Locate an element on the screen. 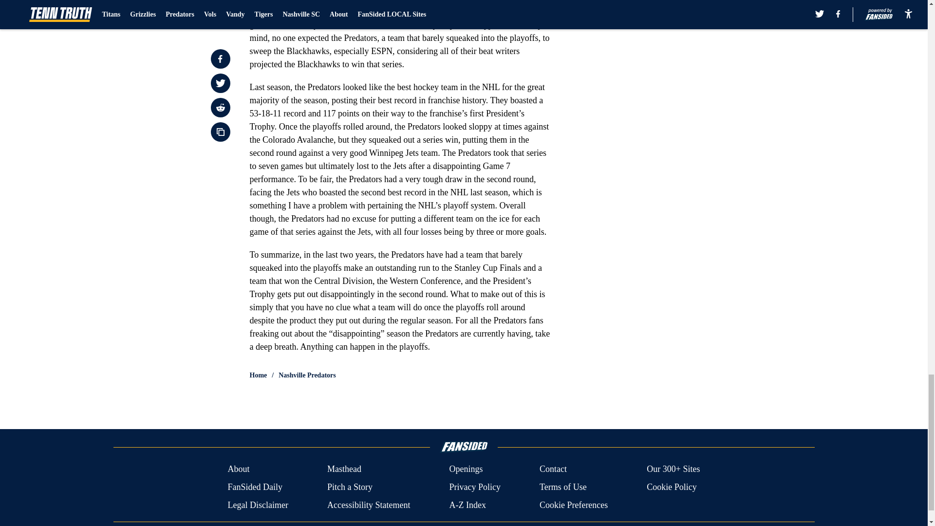  A-Z Index is located at coordinates (467, 505).